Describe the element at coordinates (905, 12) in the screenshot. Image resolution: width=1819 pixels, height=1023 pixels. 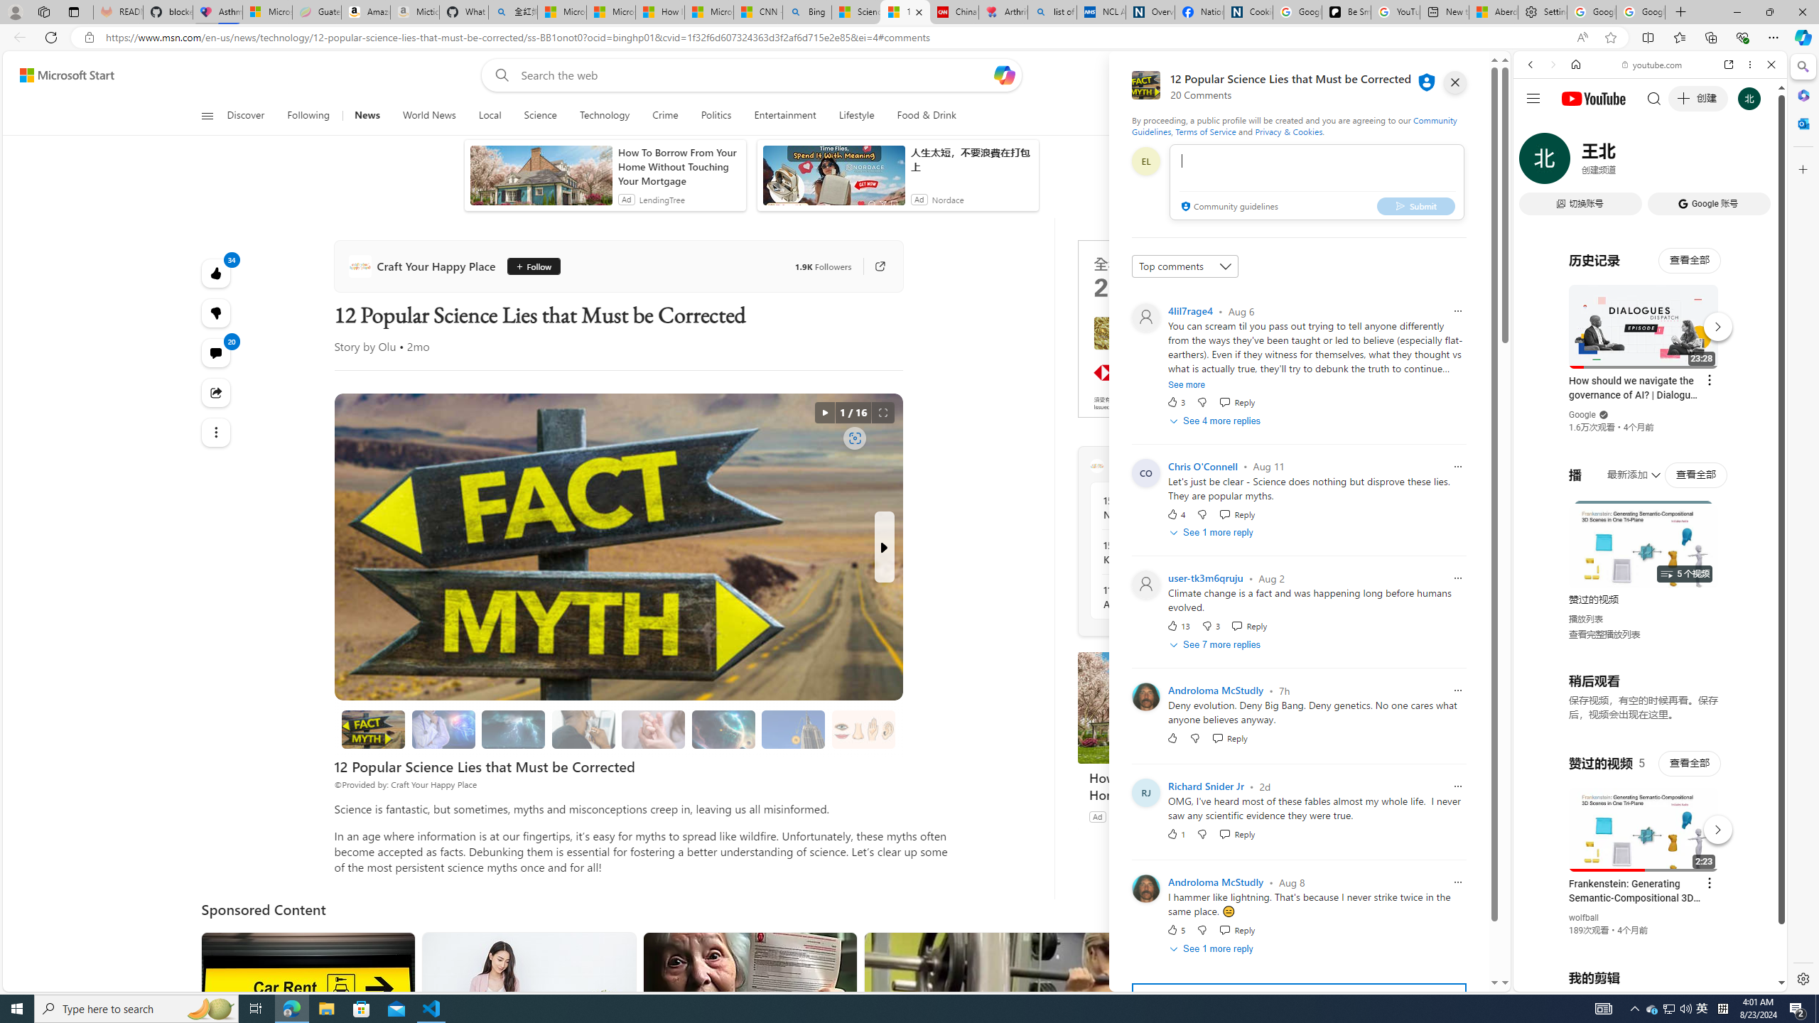
I see `12 Popular Science Lies that Must be Corrected` at that location.